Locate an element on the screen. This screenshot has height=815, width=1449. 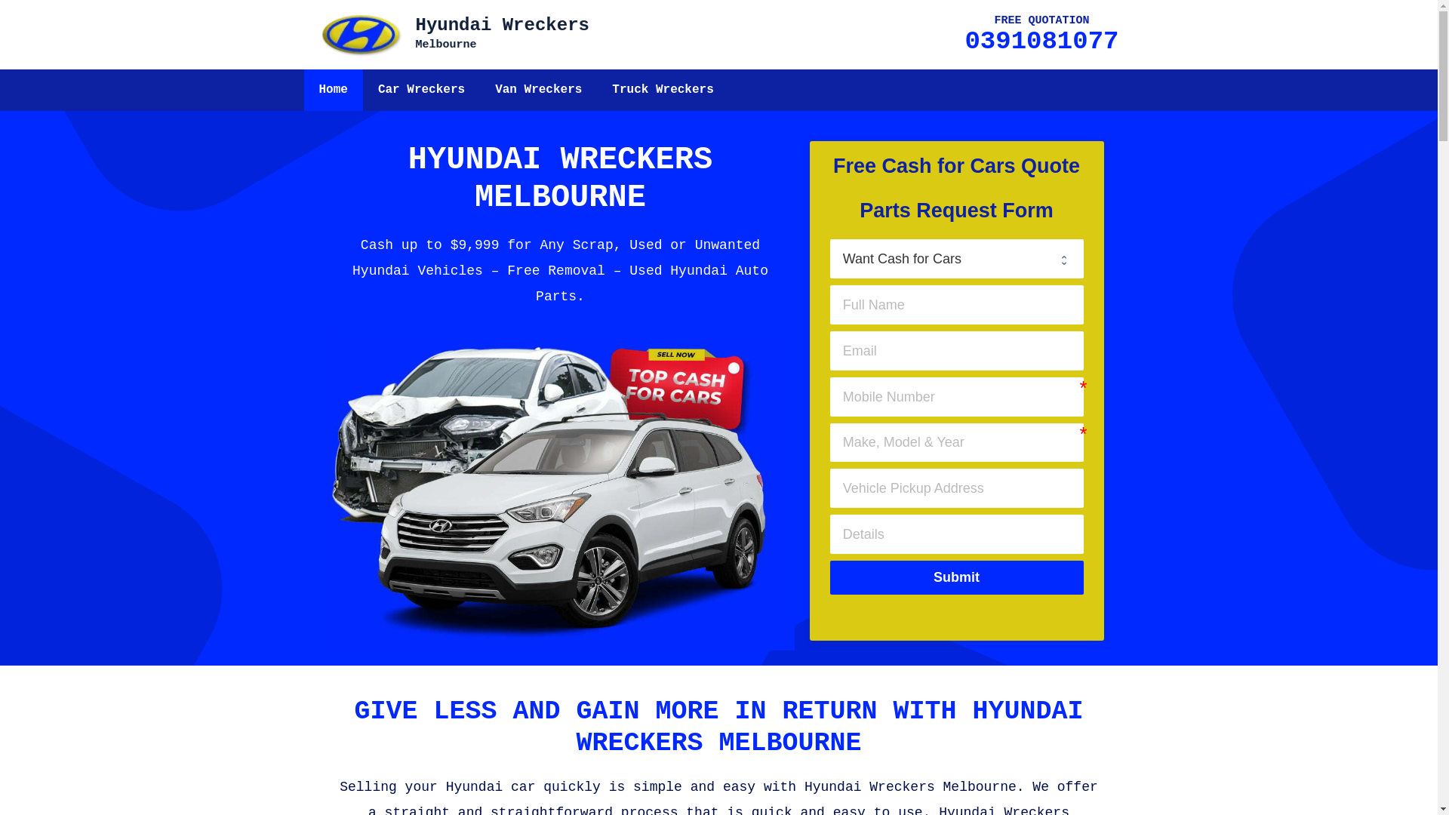
Hyundai Wreckers is located at coordinates (502, 26).